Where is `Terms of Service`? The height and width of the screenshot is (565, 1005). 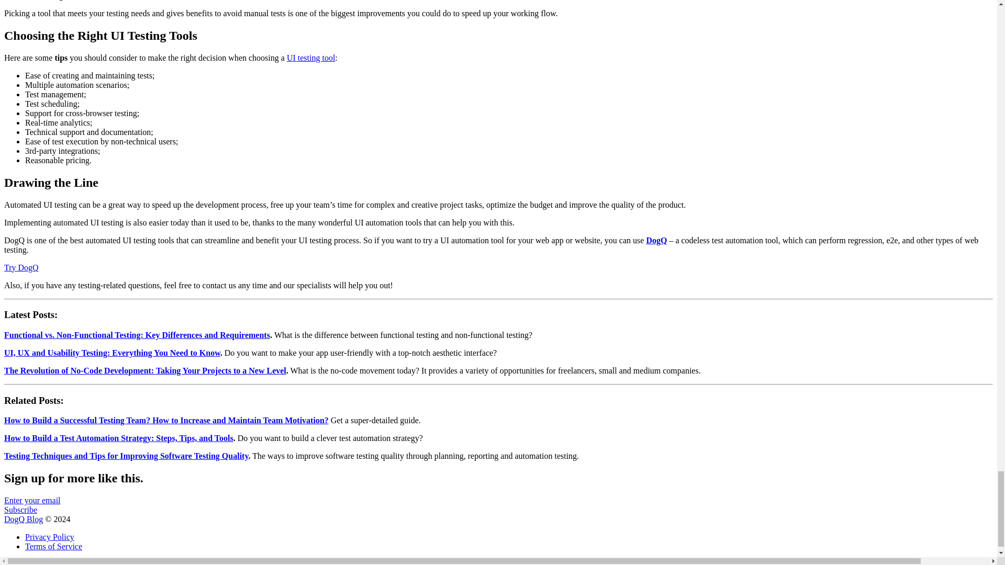
Terms of Service is located at coordinates (53, 546).